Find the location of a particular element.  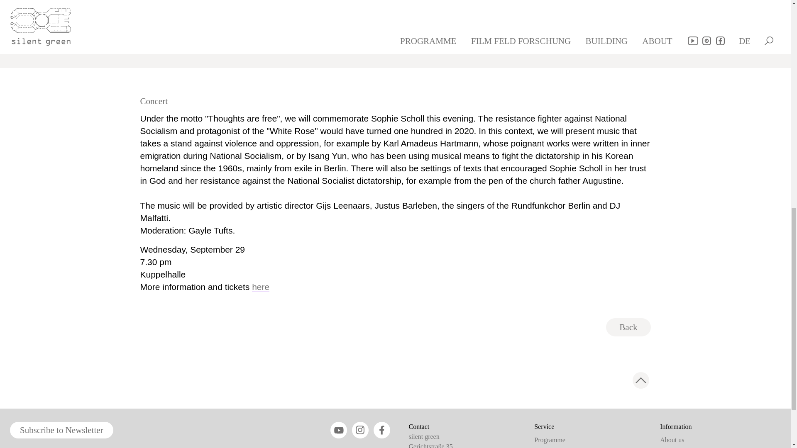

Back is located at coordinates (628, 327).